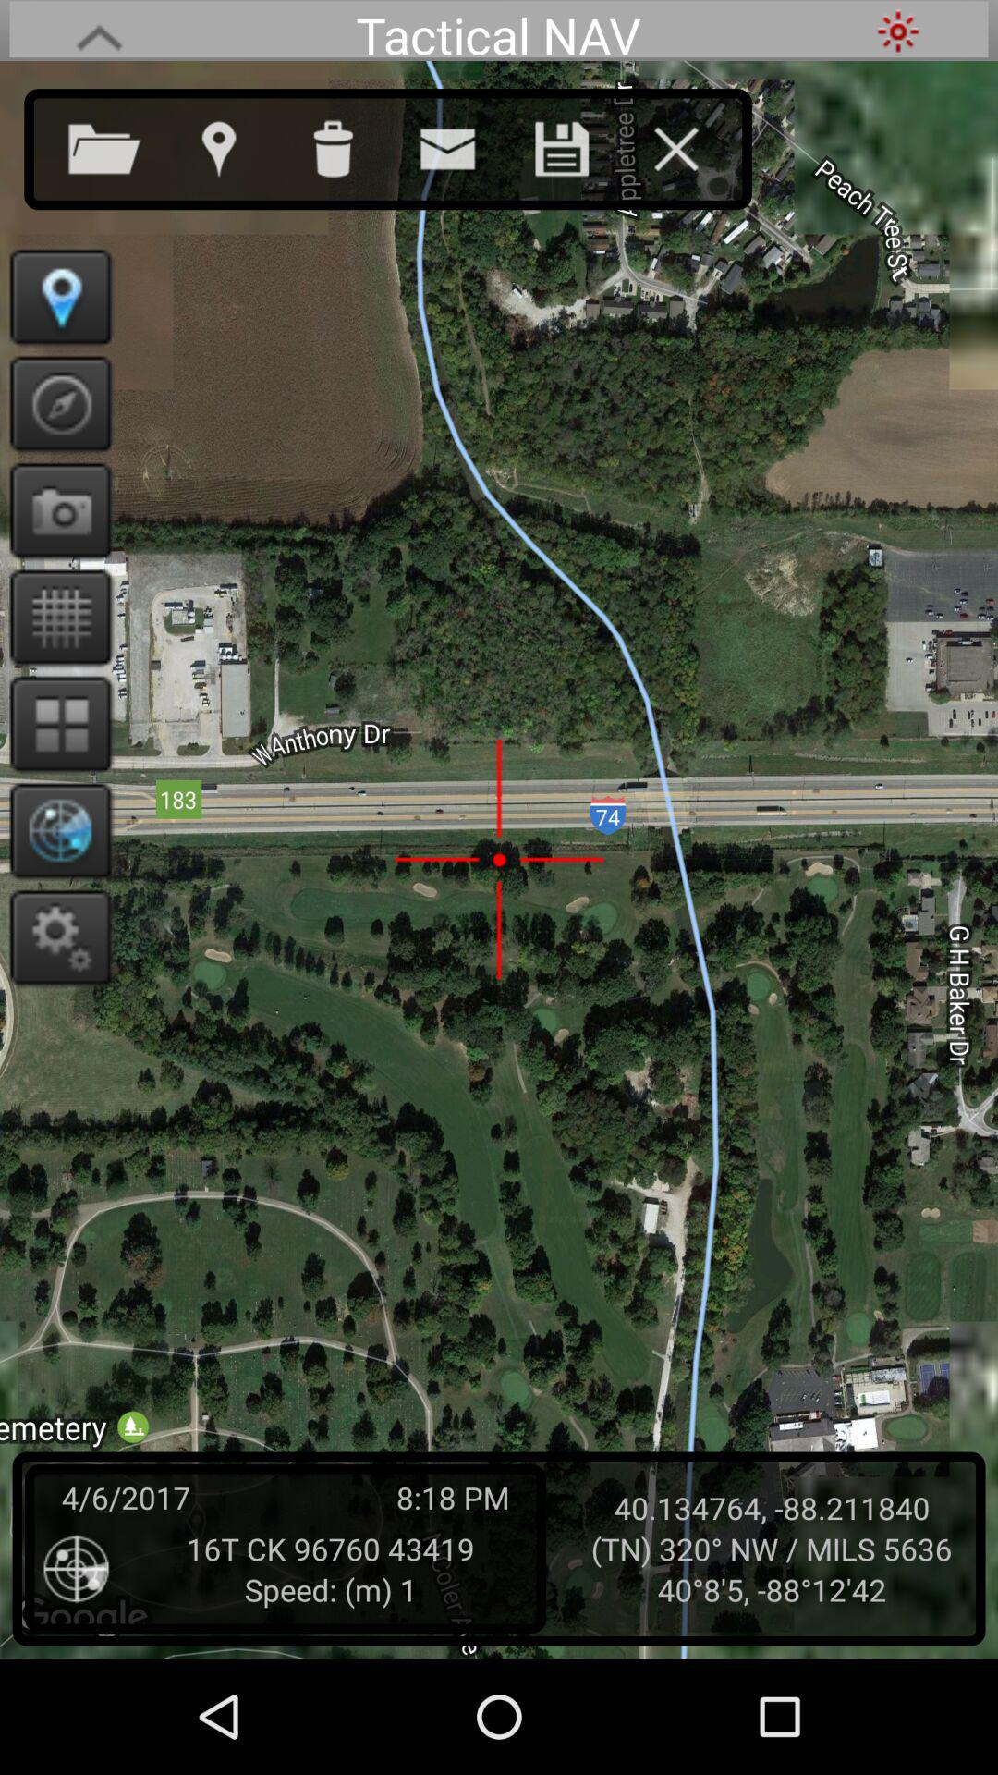 This screenshot has height=1775, width=998. I want to click on take picture, so click(55, 510).